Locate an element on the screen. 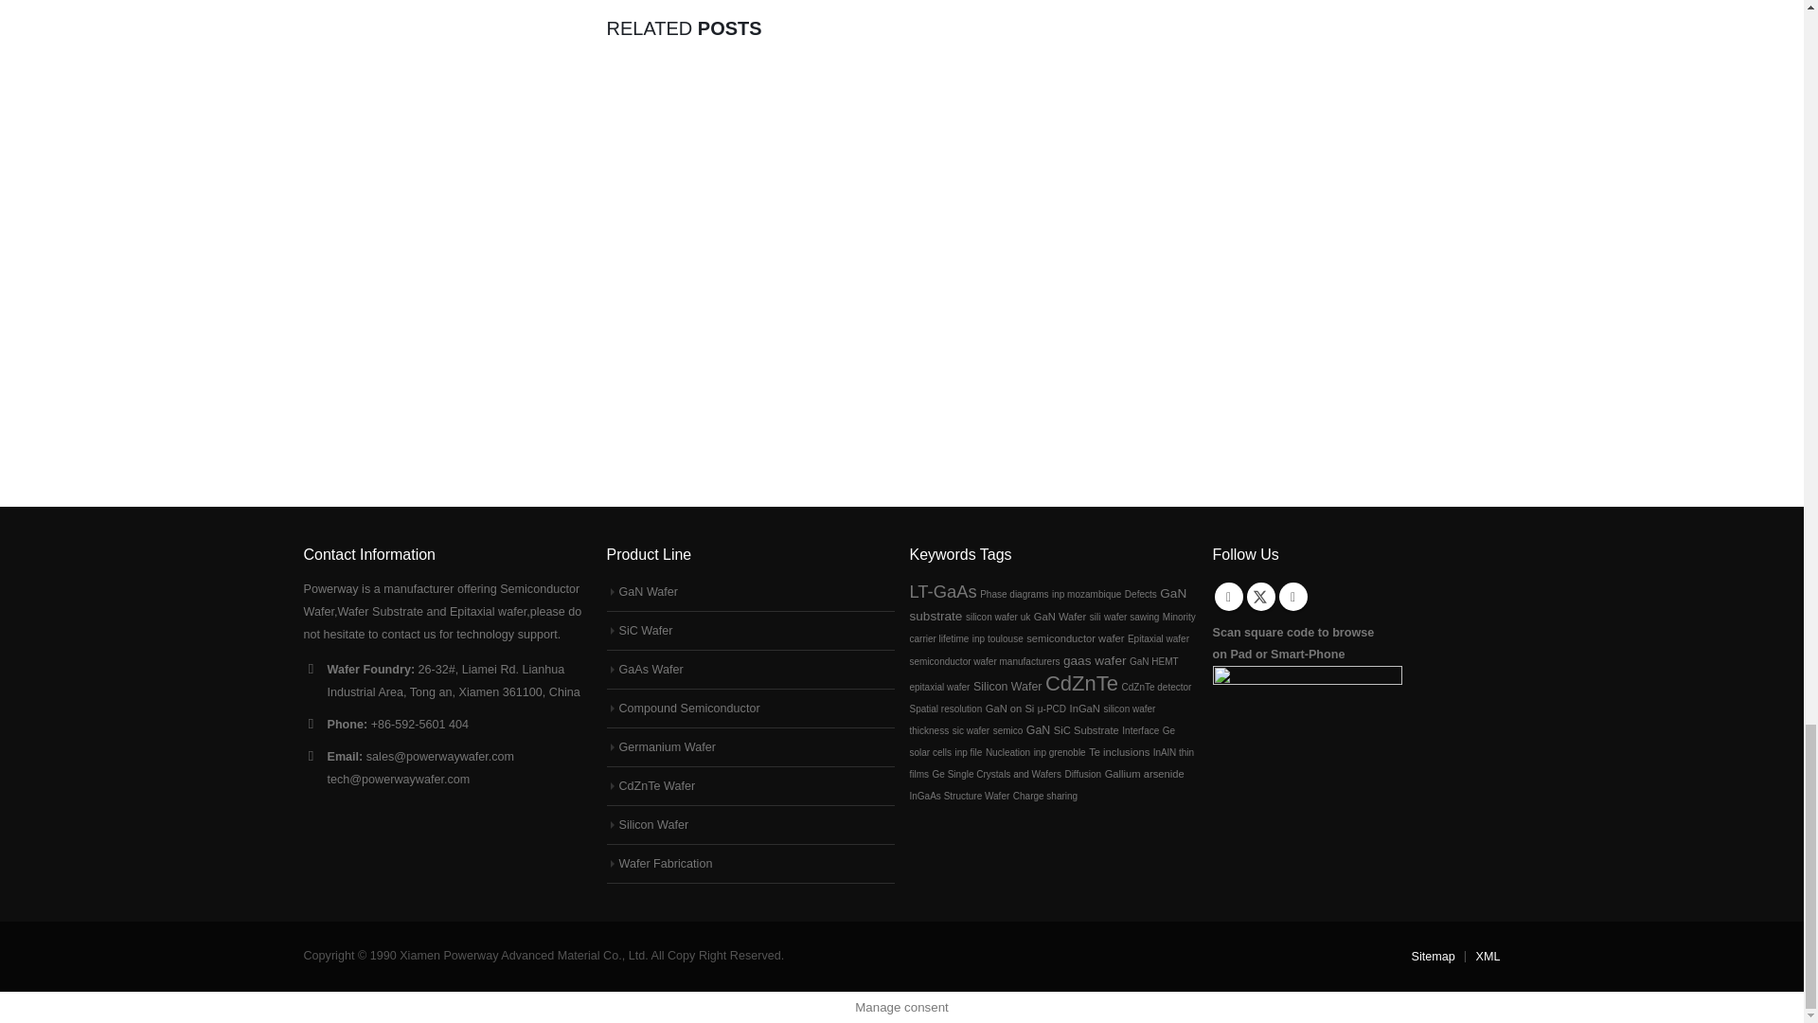 This screenshot has width=1818, height=1023. 5 topics is located at coordinates (1047, 604).